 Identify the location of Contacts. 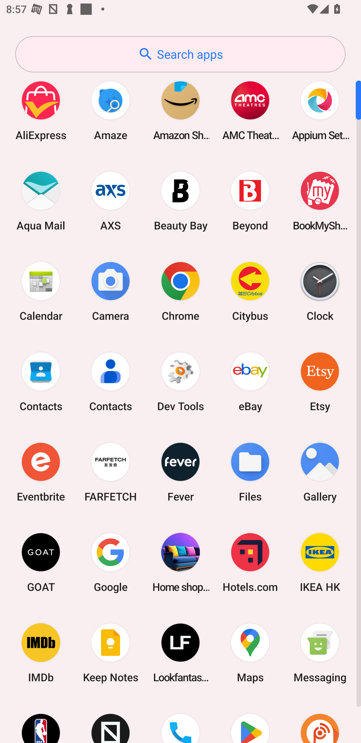
(41, 382).